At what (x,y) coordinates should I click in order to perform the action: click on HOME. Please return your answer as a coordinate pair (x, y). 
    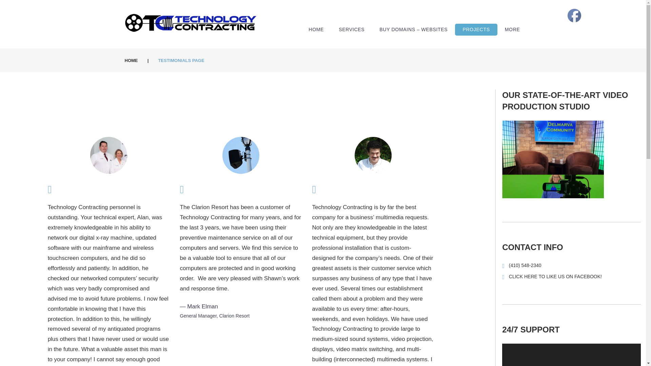
    Looking at the image, I should click on (316, 29).